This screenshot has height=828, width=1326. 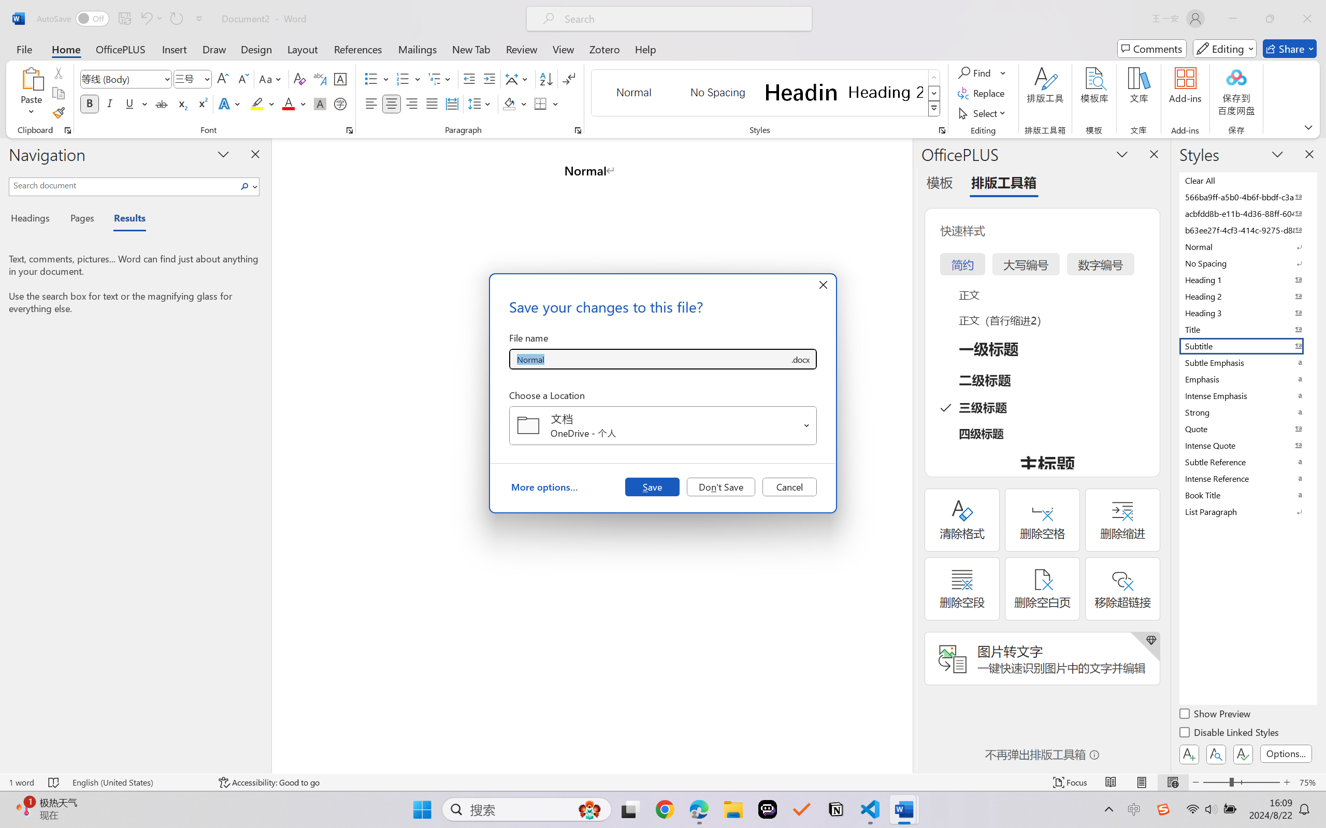 What do you see at coordinates (1241, 782) in the screenshot?
I see `Zoom` at bounding box center [1241, 782].